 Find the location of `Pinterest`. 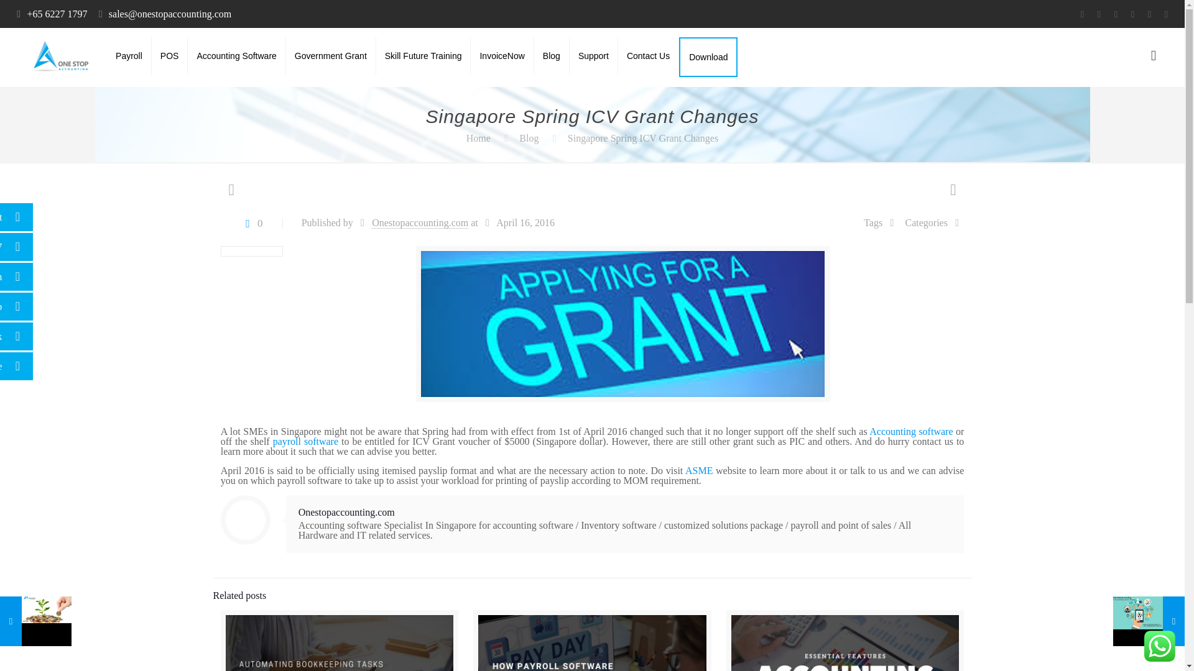

Pinterest is located at coordinates (1132, 14).